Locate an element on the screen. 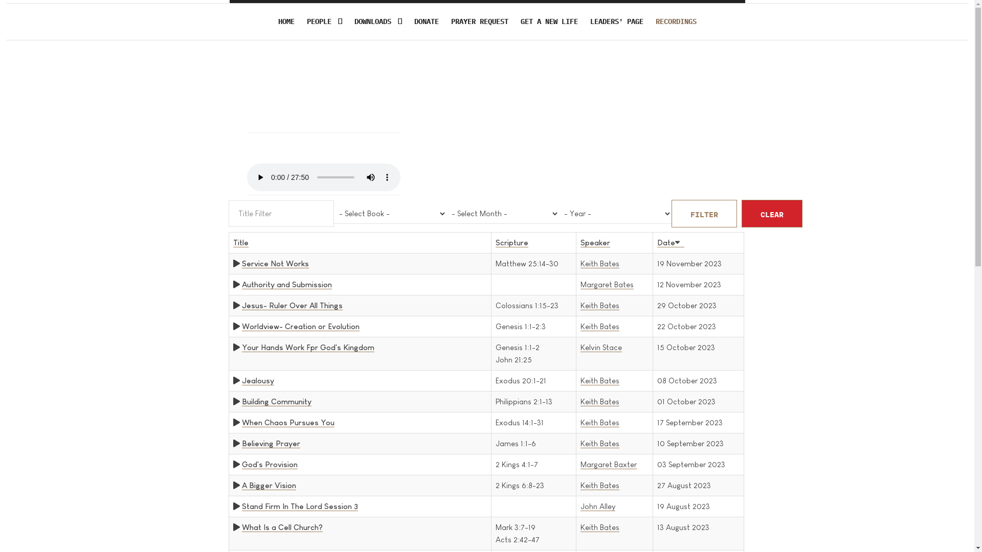 This screenshot has height=552, width=982. Keith Bates is located at coordinates (600, 527).